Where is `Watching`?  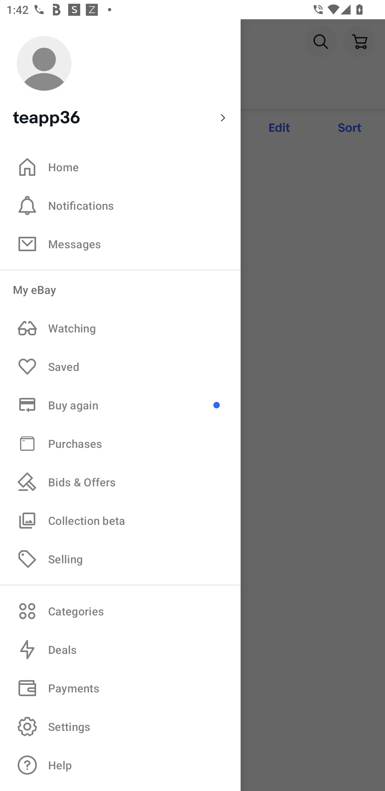 Watching is located at coordinates (120, 328).